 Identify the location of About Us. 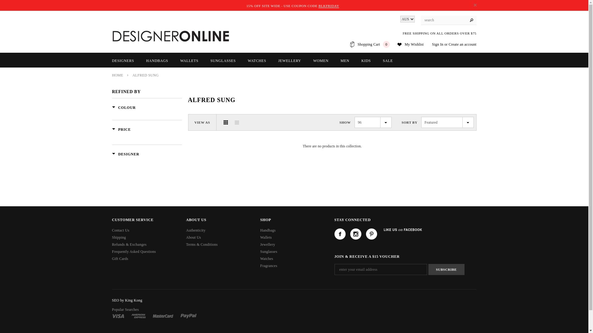
(193, 237).